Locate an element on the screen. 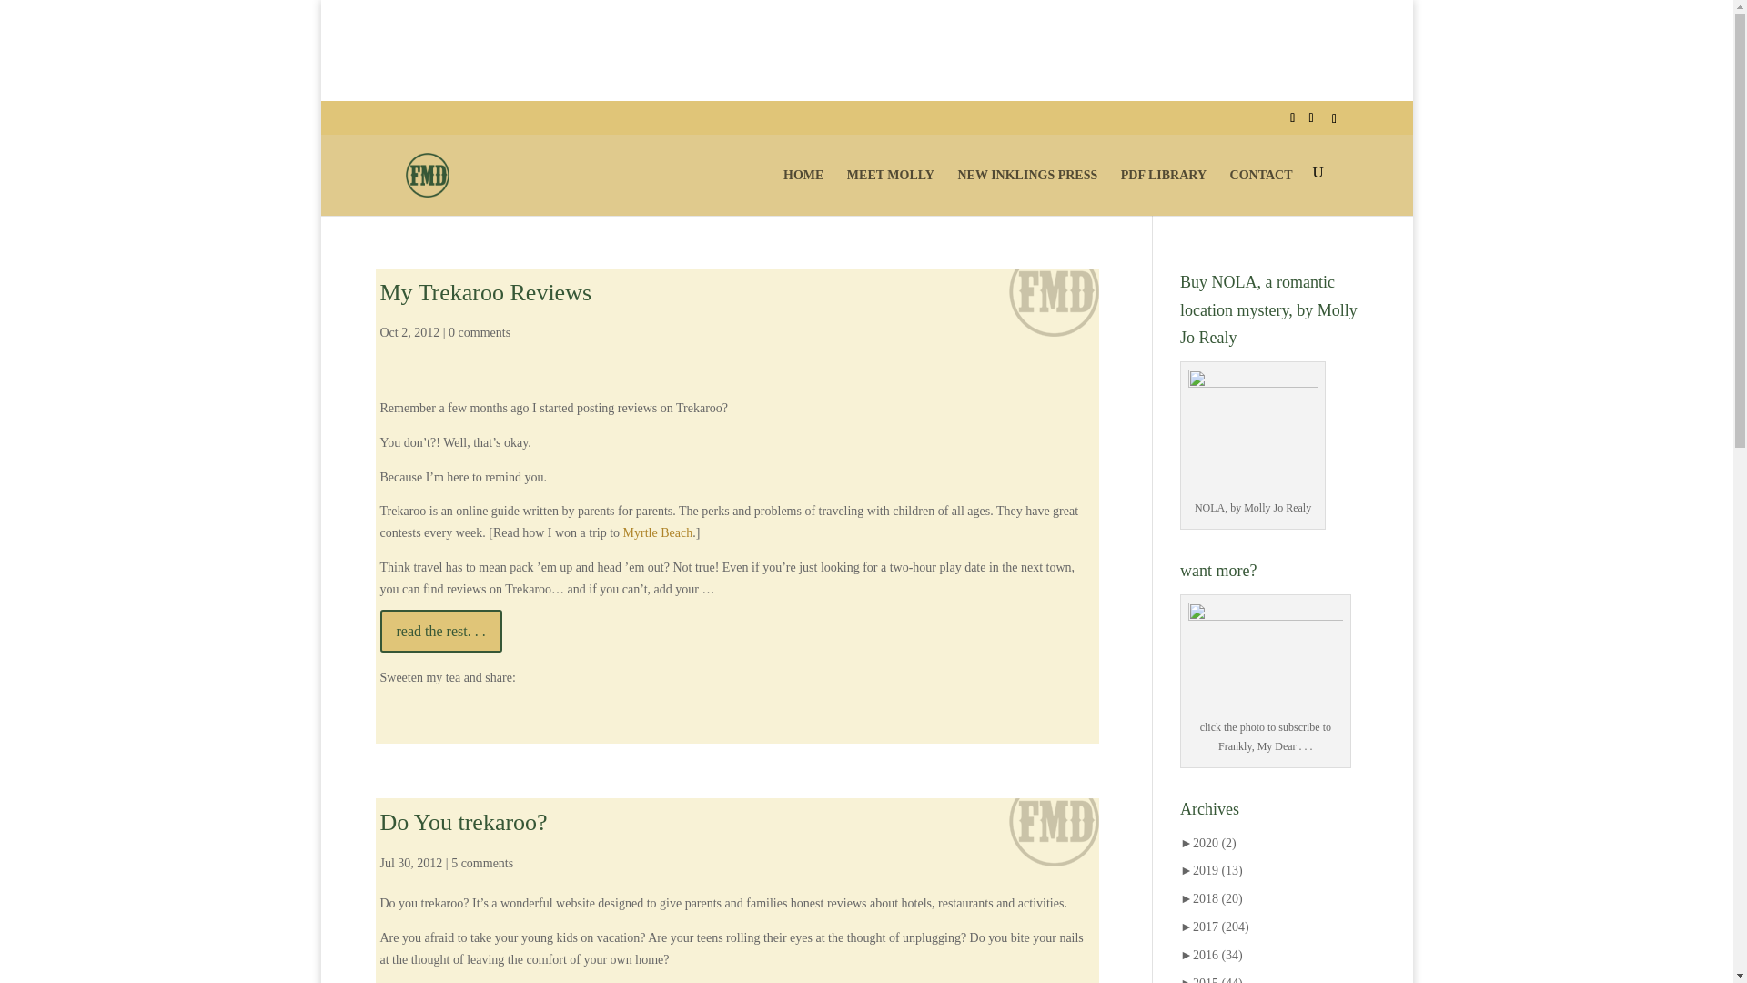 This screenshot has height=983, width=1747. My Trekaroo Reviews is located at coordinates (486, 291).